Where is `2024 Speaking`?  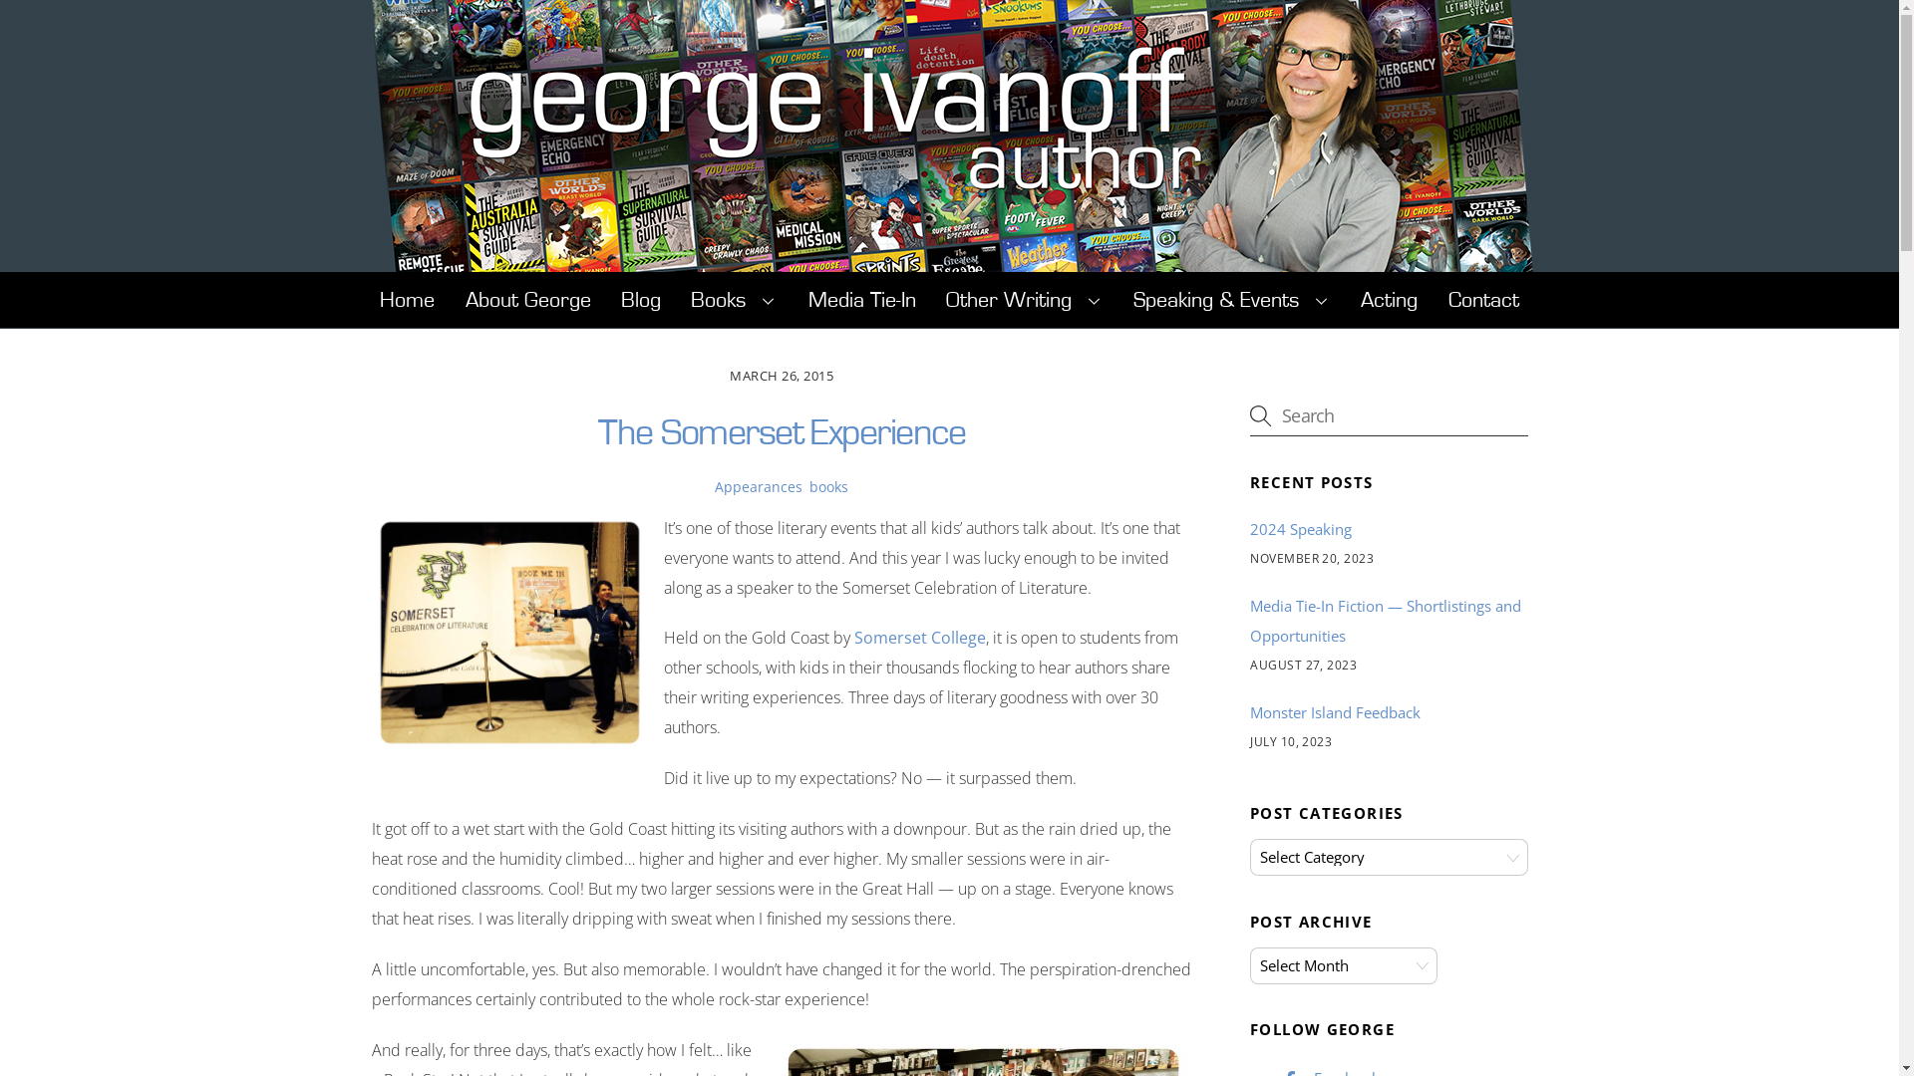 2024 Speaking is located at coordinates (1301, 529).